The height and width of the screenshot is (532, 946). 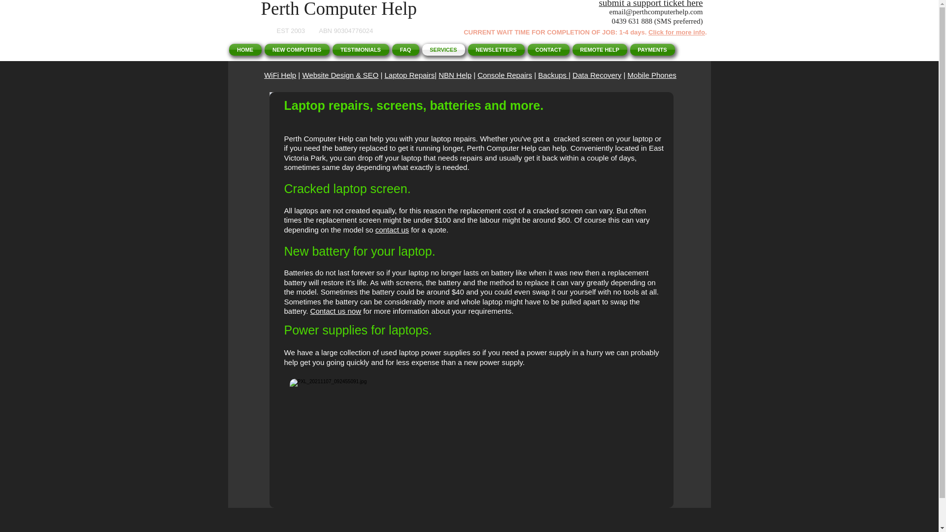 I want to click on CONTACT, so click(x=548, y=49).